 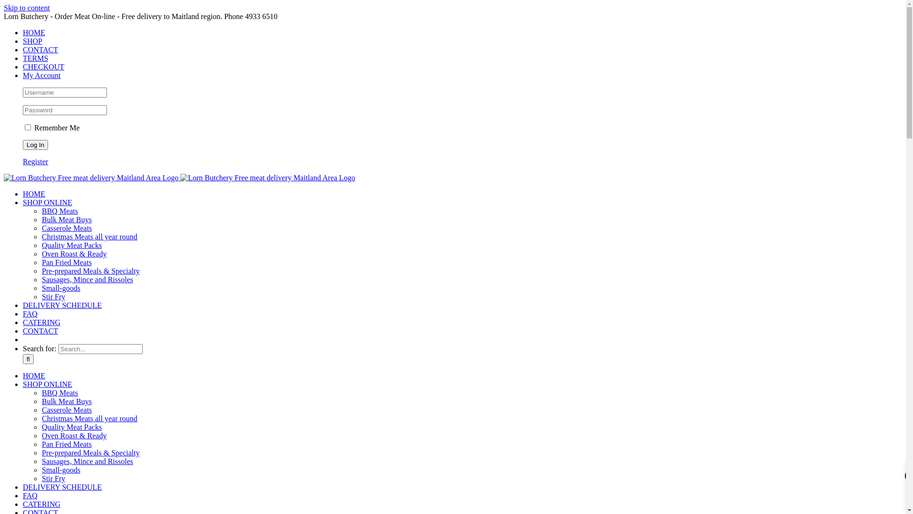 What do you see at coordinates (35, 58) in the screenshot?
I see `TERMS` at bounding box center [35, 58].